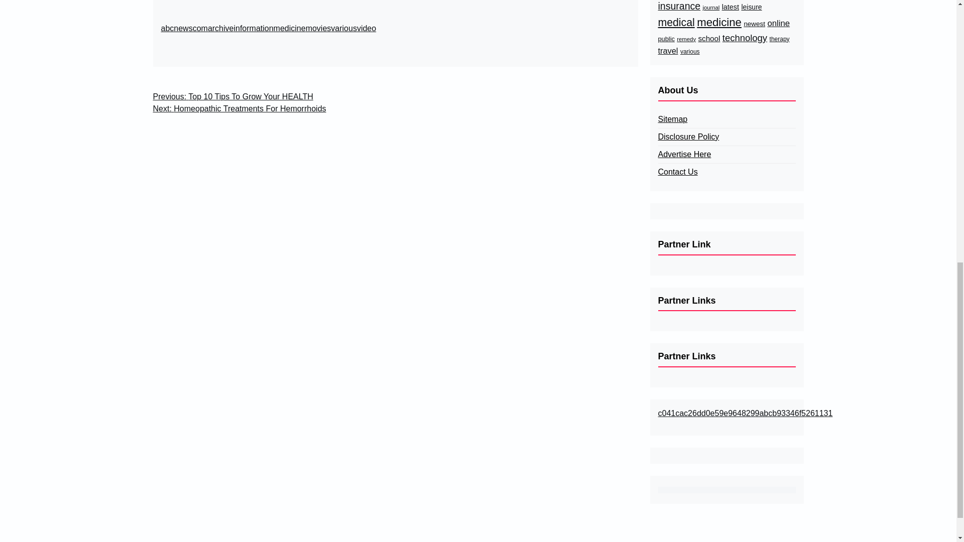 The width and height of the screenshot is (964, 542). What do you see at coordinates (239, 108) in the screenshot?
I see `Next: Homeopathic Treatments For Hemorrhoids` at bounding box center [239, 108].